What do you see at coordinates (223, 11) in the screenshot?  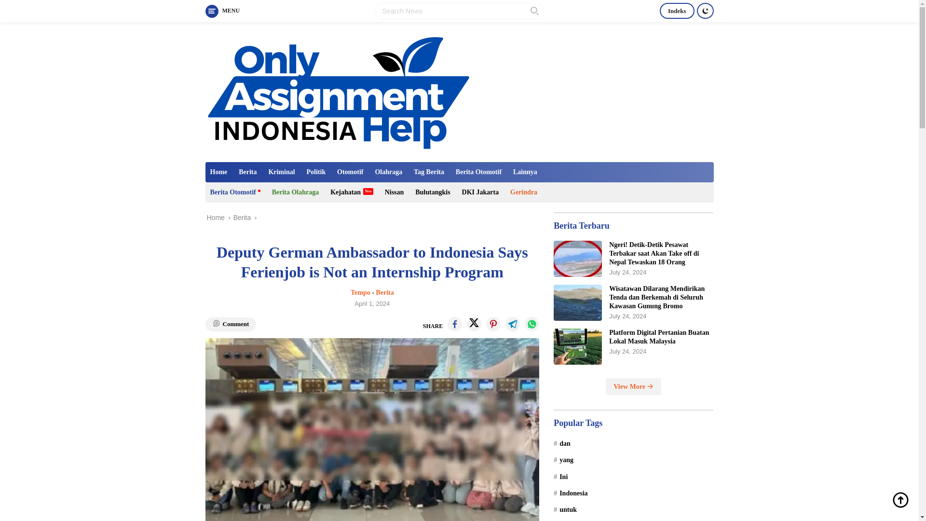 I see `Menus` at bounding box center [223, 11].